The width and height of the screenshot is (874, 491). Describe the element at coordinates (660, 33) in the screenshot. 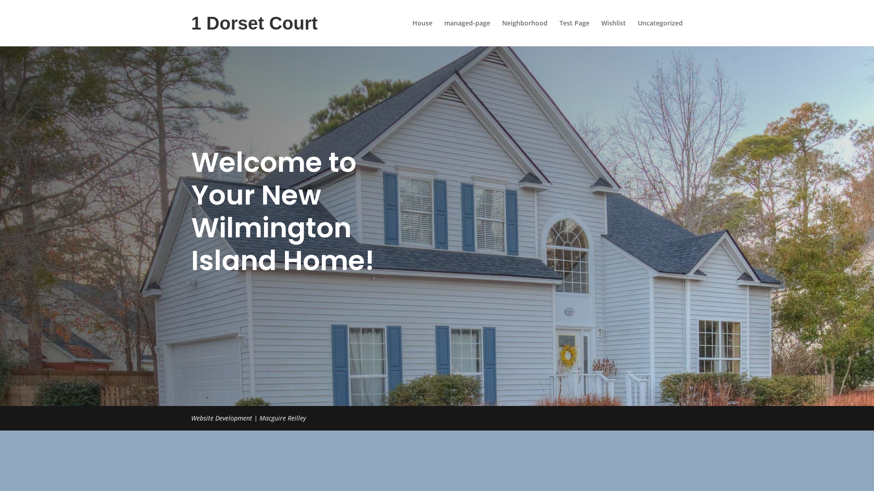

I see `Uncategorized` at that location.